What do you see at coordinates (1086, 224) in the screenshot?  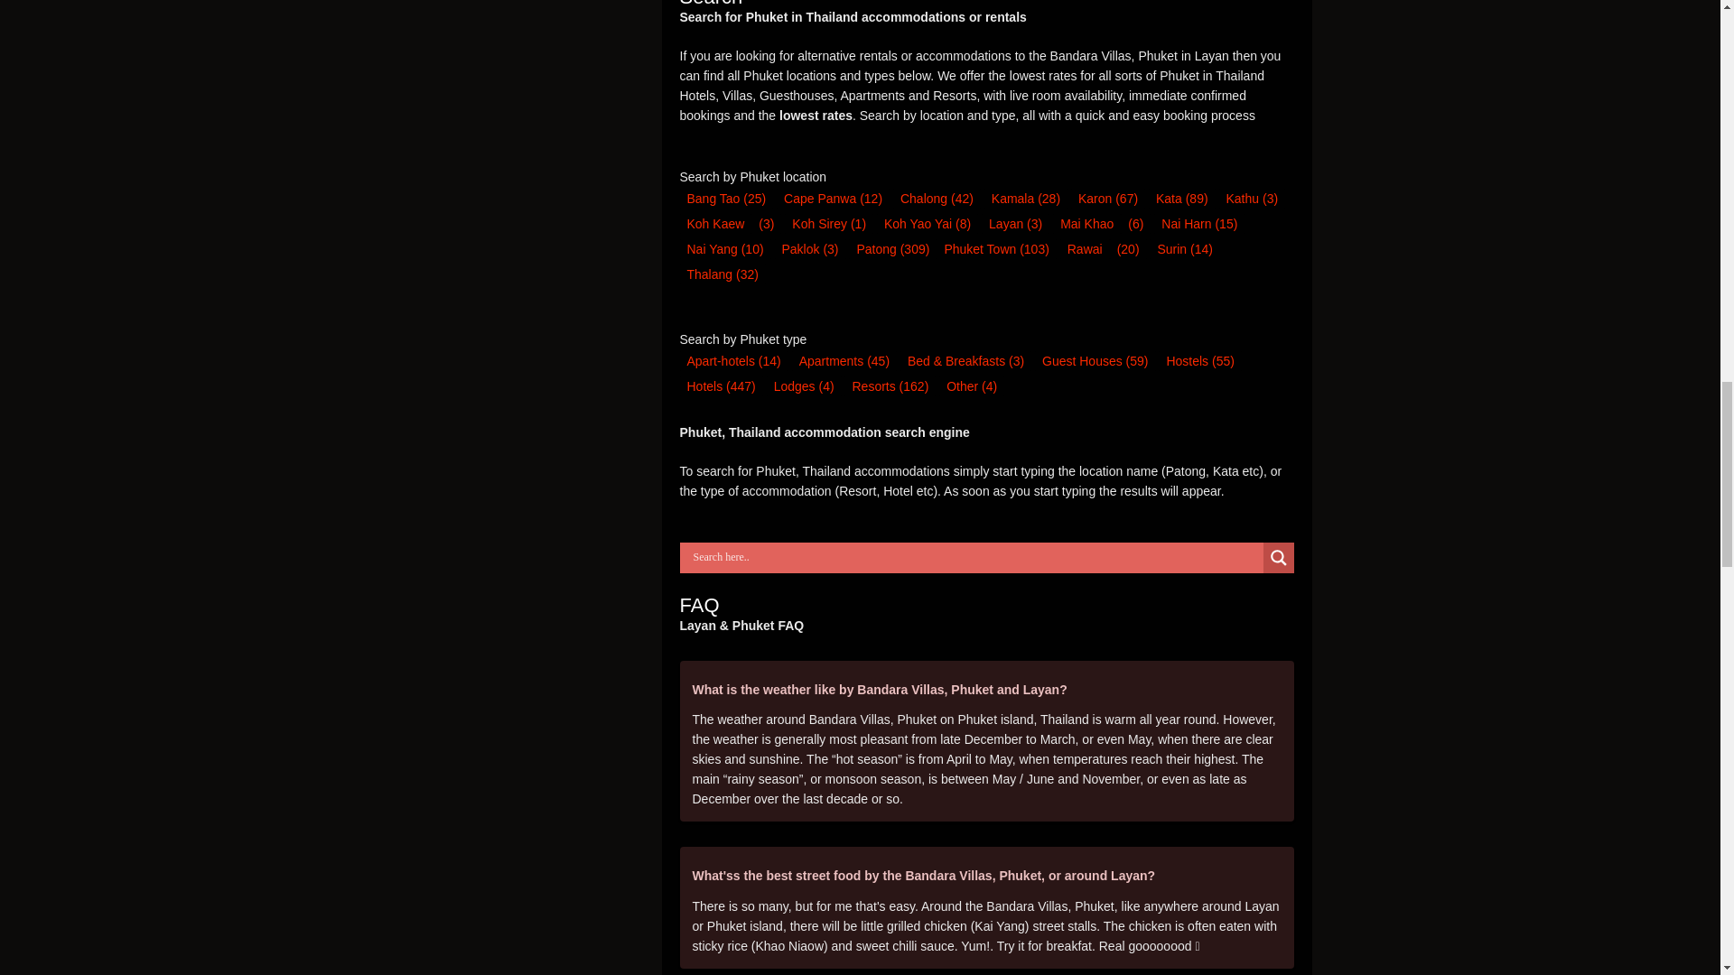 I see `Mai Khao` at bounding box center [1086, 224].